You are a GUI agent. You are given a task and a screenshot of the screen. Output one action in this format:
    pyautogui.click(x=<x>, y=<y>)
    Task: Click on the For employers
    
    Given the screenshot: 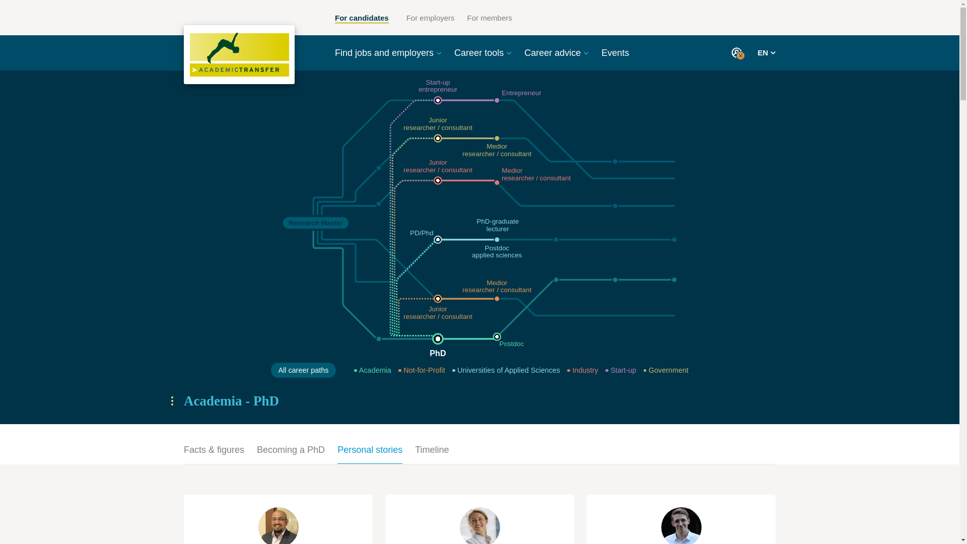 What is the action you would take?
    pyautogui.click(x=430, y=18)
    